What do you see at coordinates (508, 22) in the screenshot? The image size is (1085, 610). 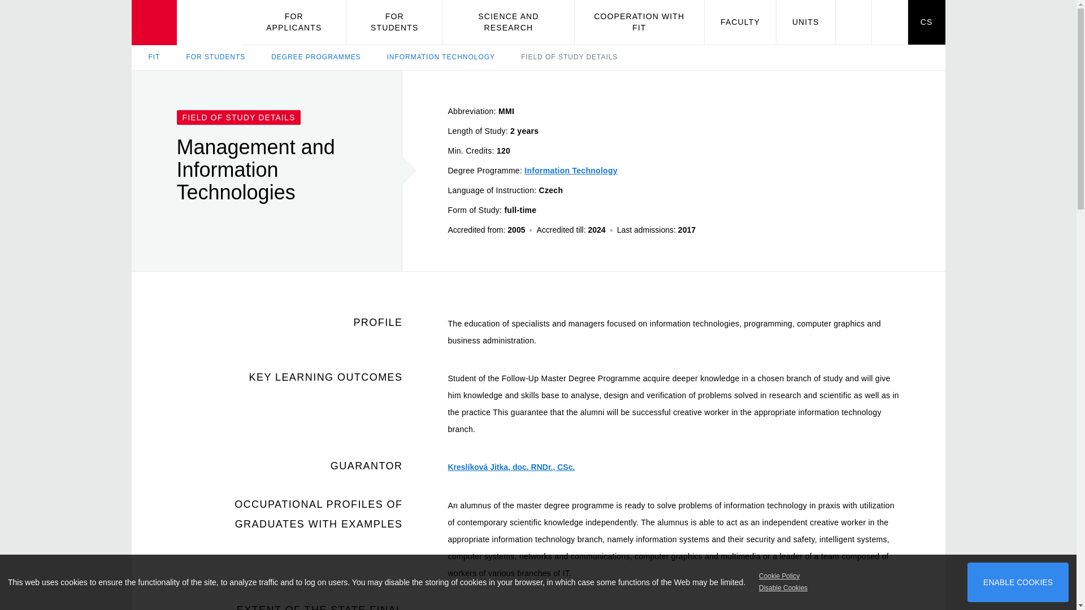 I see `SCIENCE AND RESEARCH` at bounding box center [508, 22].